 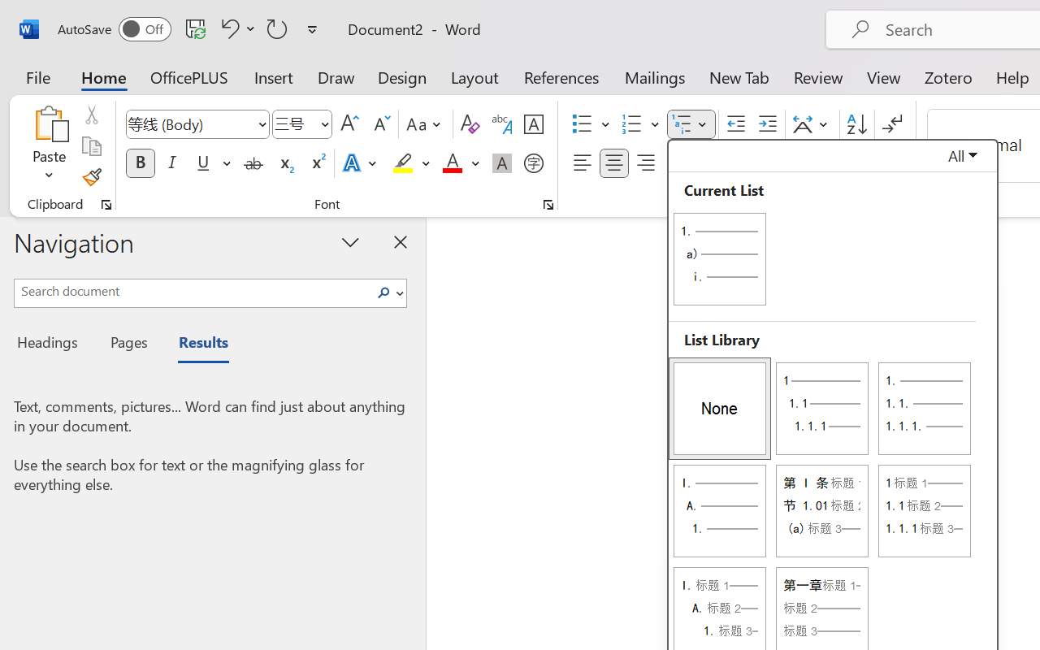 What do you see at coordinates (361, 163) in the screenshot?
I see `Text Effects and Typography` at bounding box center [361, 163].